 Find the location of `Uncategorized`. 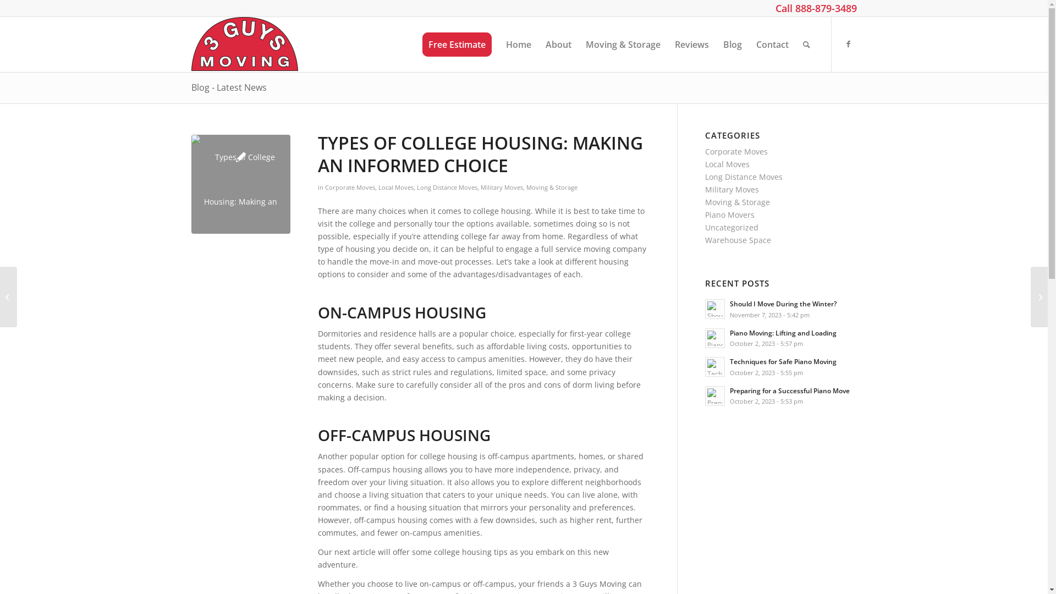

Uncategorized is located at coordinates (732, 228).